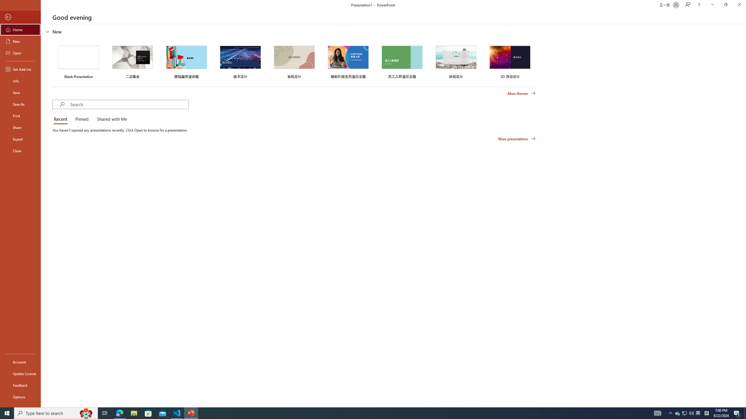  What do you see at coordinates (20, 374) in the screenshot?
I see `Update License` at bounding box center [20, 374].